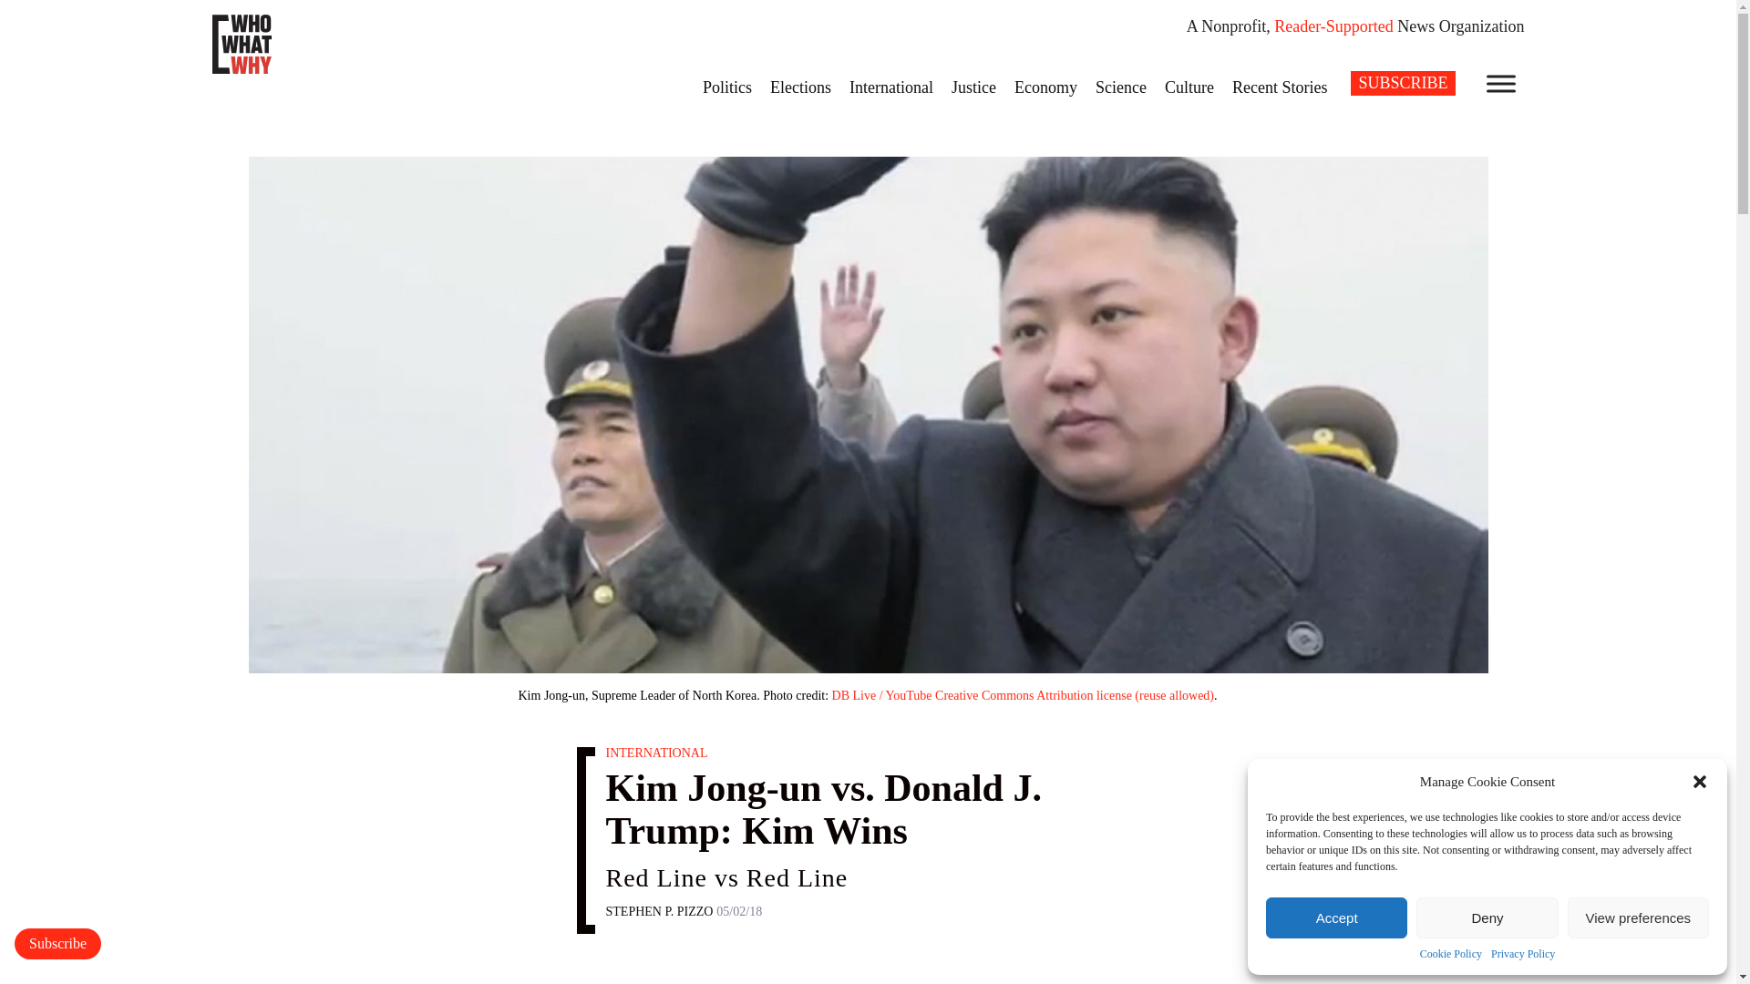 This screenshot has height=984, width=1750. I want to click on International, so click(891, 87).